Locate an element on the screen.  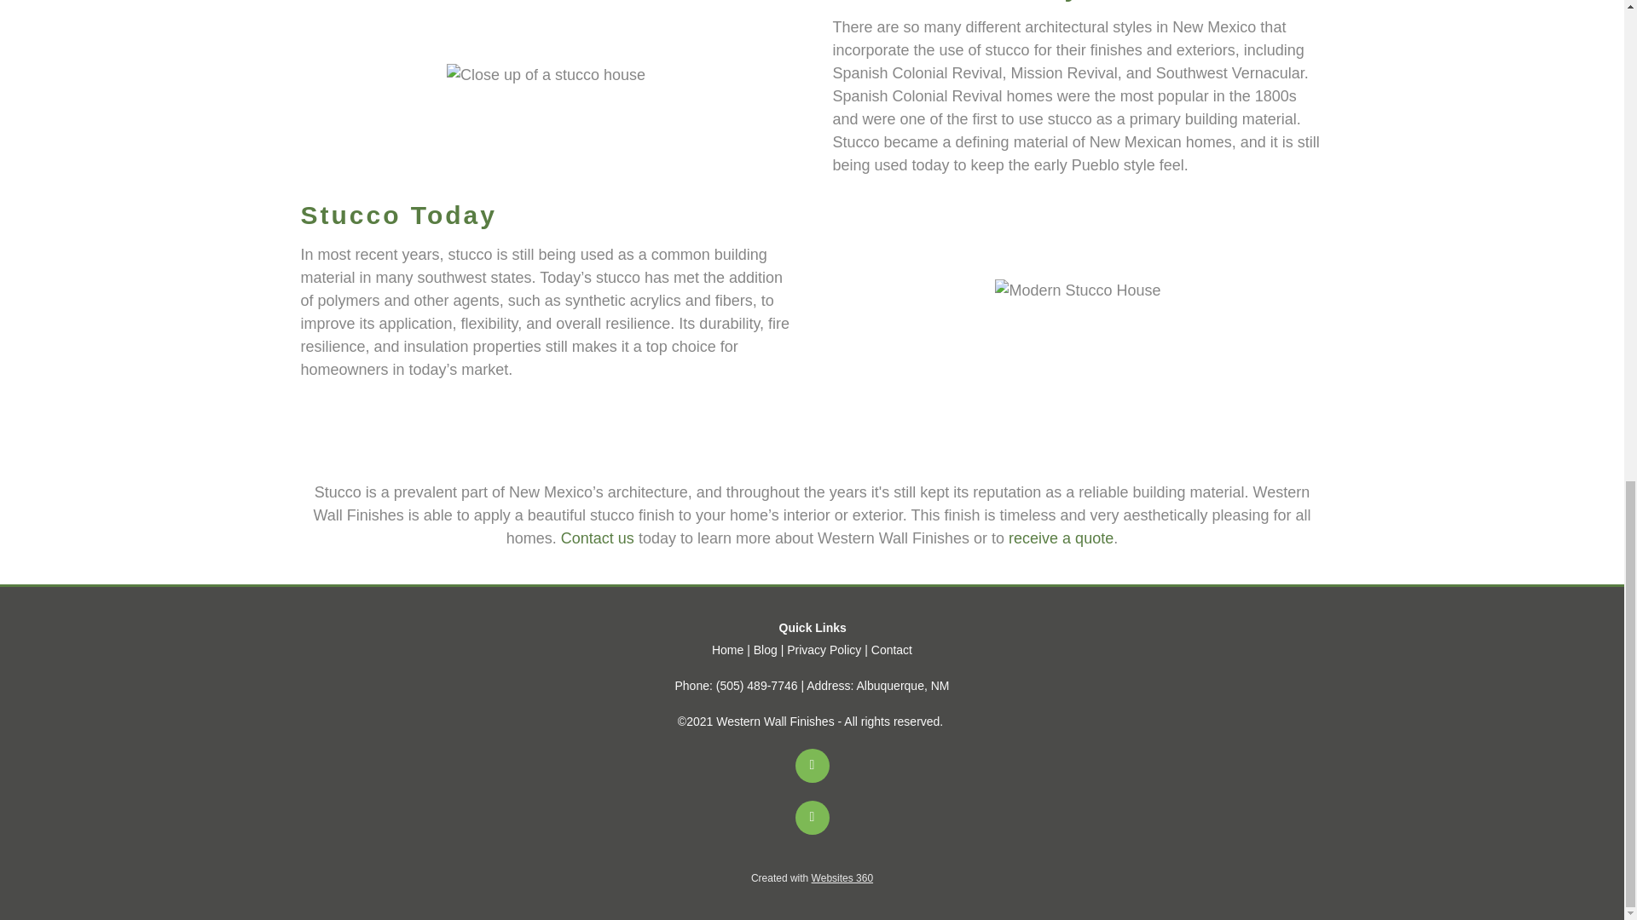
receive a quote is located at coordinates (1061, 538).